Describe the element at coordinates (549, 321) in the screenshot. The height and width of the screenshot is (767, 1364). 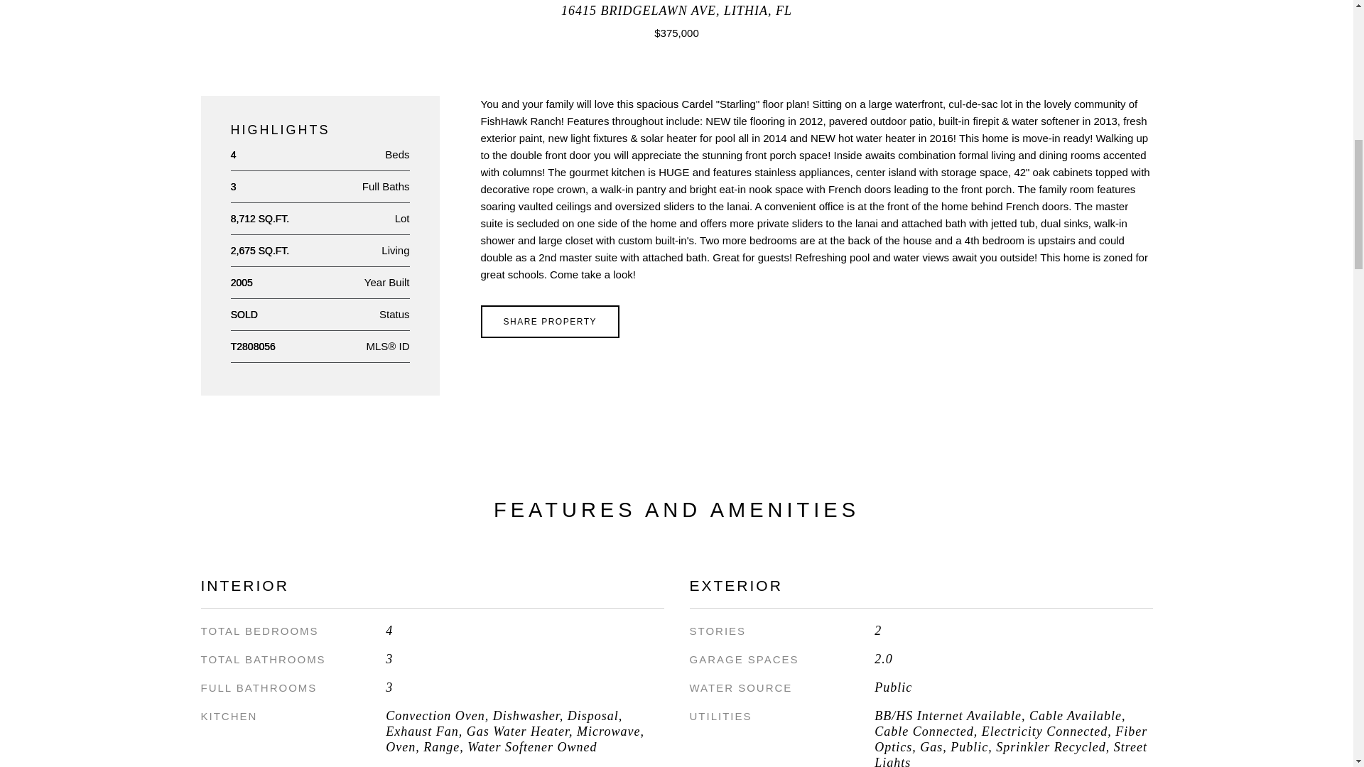
I see `SHARE PROPERTY` at that location.